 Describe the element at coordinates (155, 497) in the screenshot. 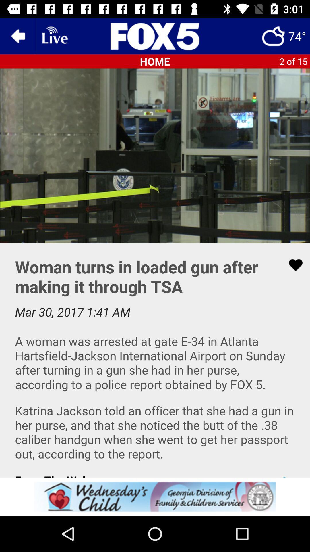

I see `go to link in advertisement` at that location.